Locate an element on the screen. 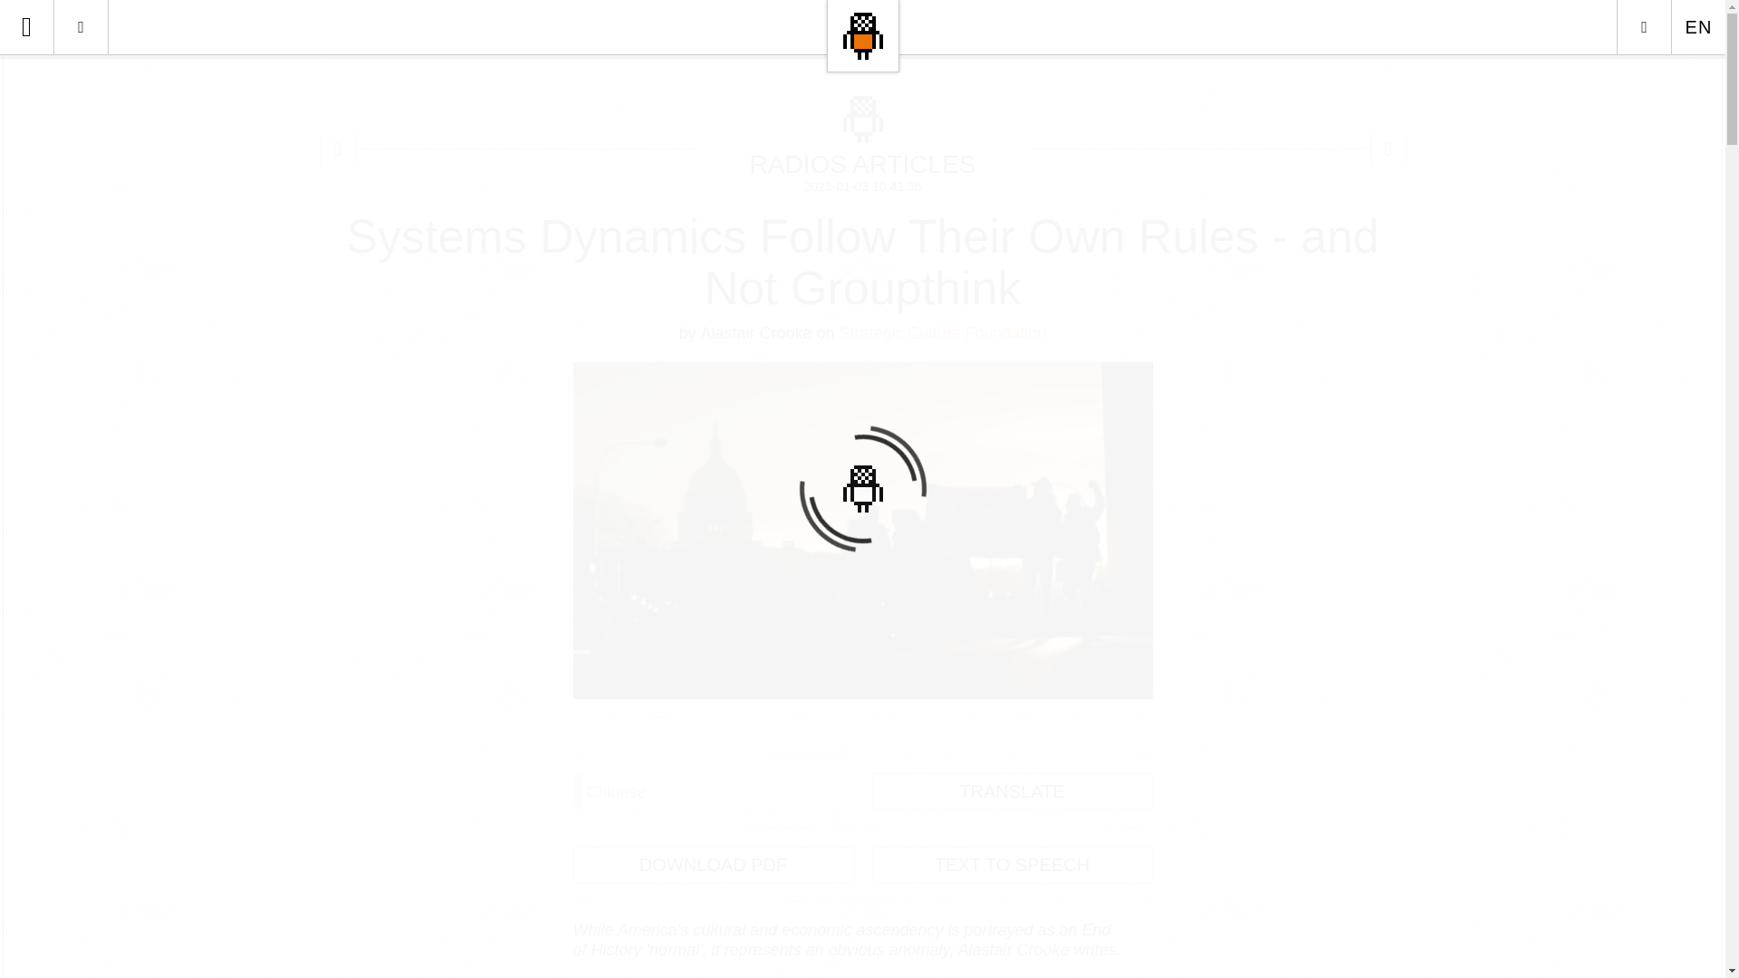  text to speech is located at coordinates (1011, 865).